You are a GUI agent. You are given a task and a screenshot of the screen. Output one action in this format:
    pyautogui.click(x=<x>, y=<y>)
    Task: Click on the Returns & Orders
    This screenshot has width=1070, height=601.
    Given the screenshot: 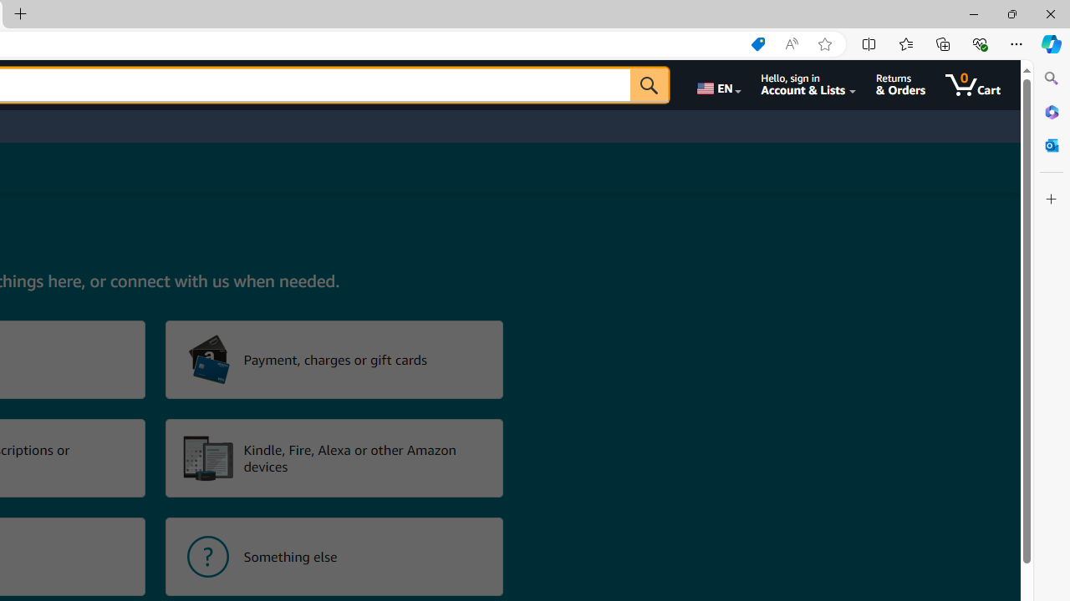 What is the action you would take?
    pyautogui.click(x=901, y=85)
    